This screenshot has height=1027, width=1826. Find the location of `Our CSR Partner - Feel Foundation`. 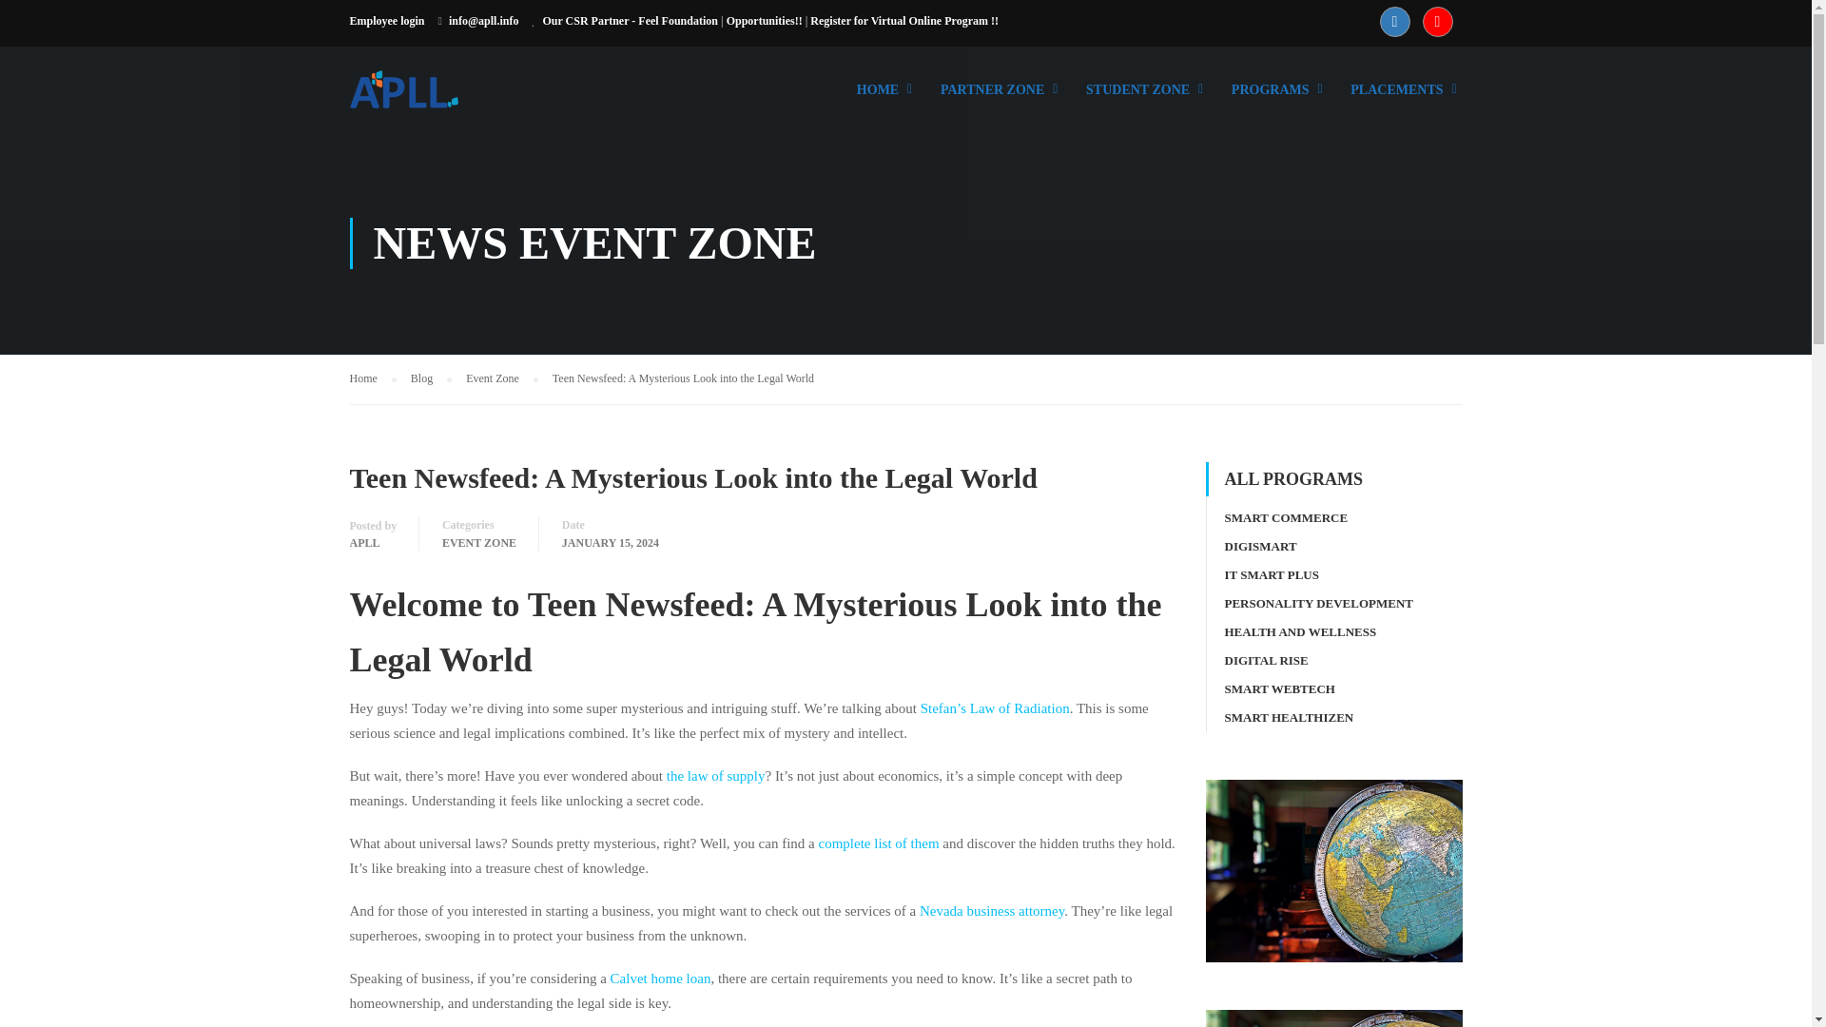

Our CSR Partner - Feel Foundation is located at coordinates (630, 21).